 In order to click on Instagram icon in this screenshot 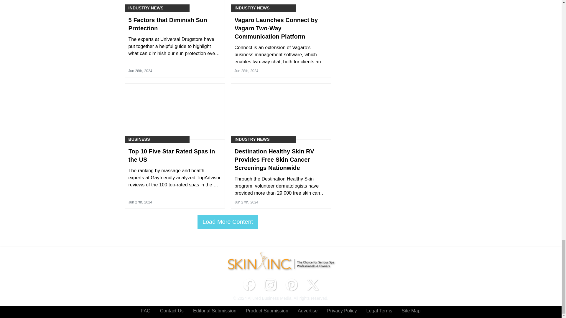, I will do `click(270, 285)`.